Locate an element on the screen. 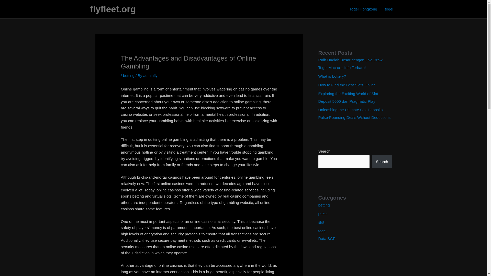 The width and height of the screenshot is (491, 276). betting is located at coordinates (324, 205).